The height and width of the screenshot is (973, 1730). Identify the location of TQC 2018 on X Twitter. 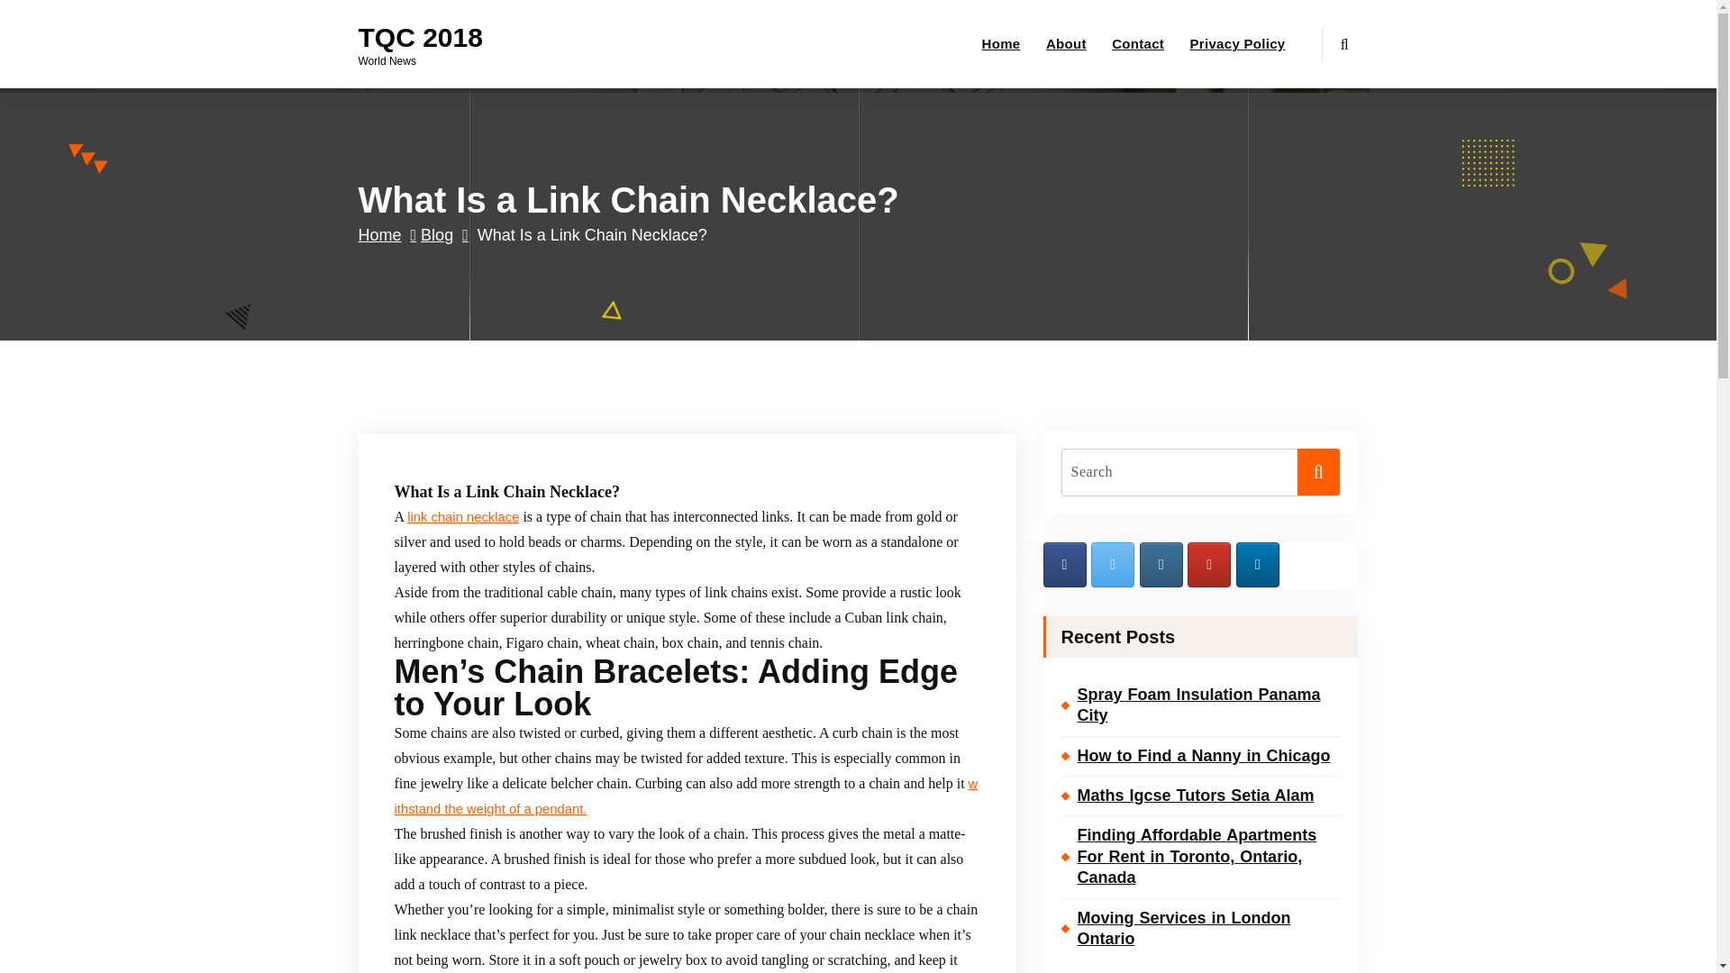
(1113, 564).